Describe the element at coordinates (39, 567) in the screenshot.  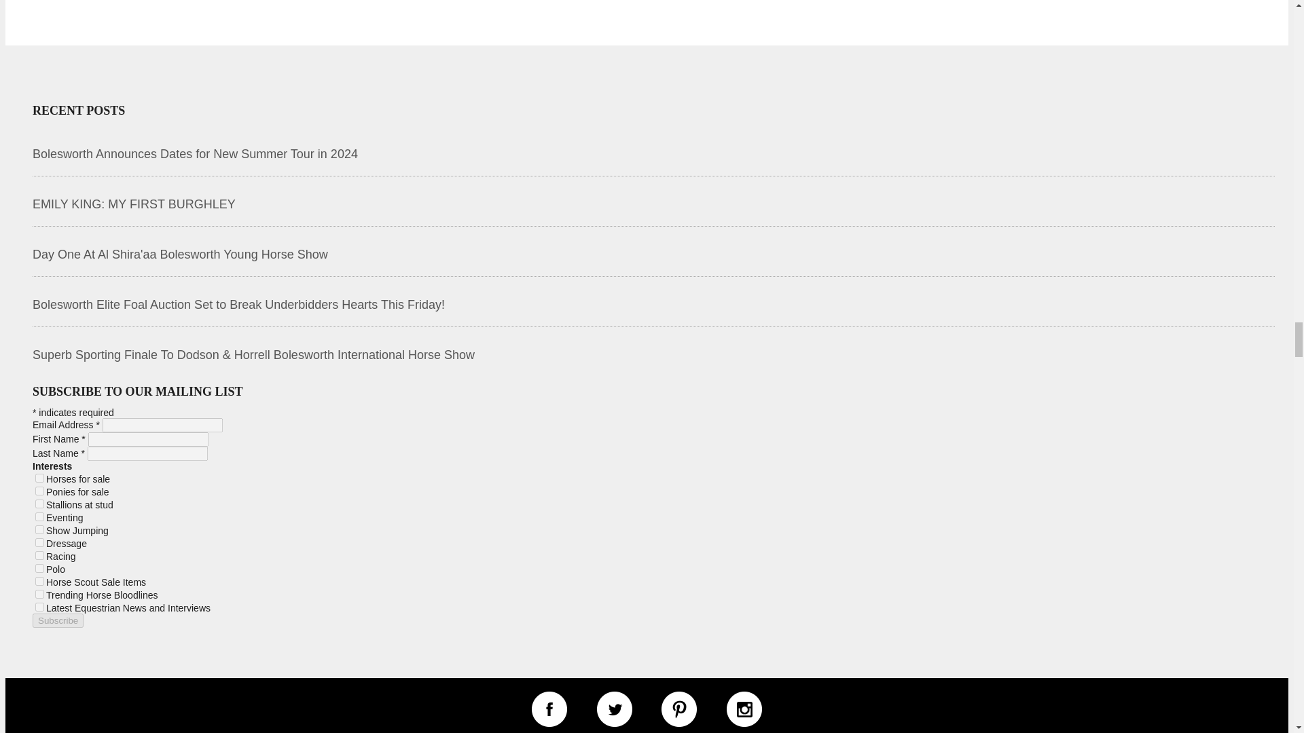
I see `128` at that location.